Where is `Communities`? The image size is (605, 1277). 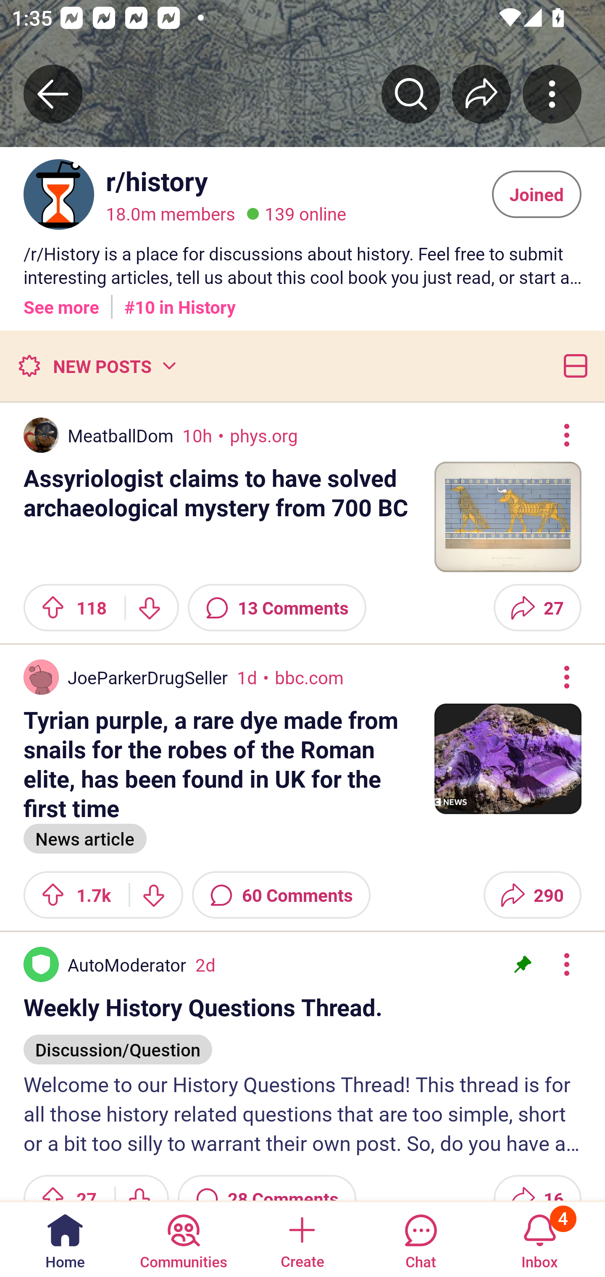 Communities is located at coordinates (183, 1238).